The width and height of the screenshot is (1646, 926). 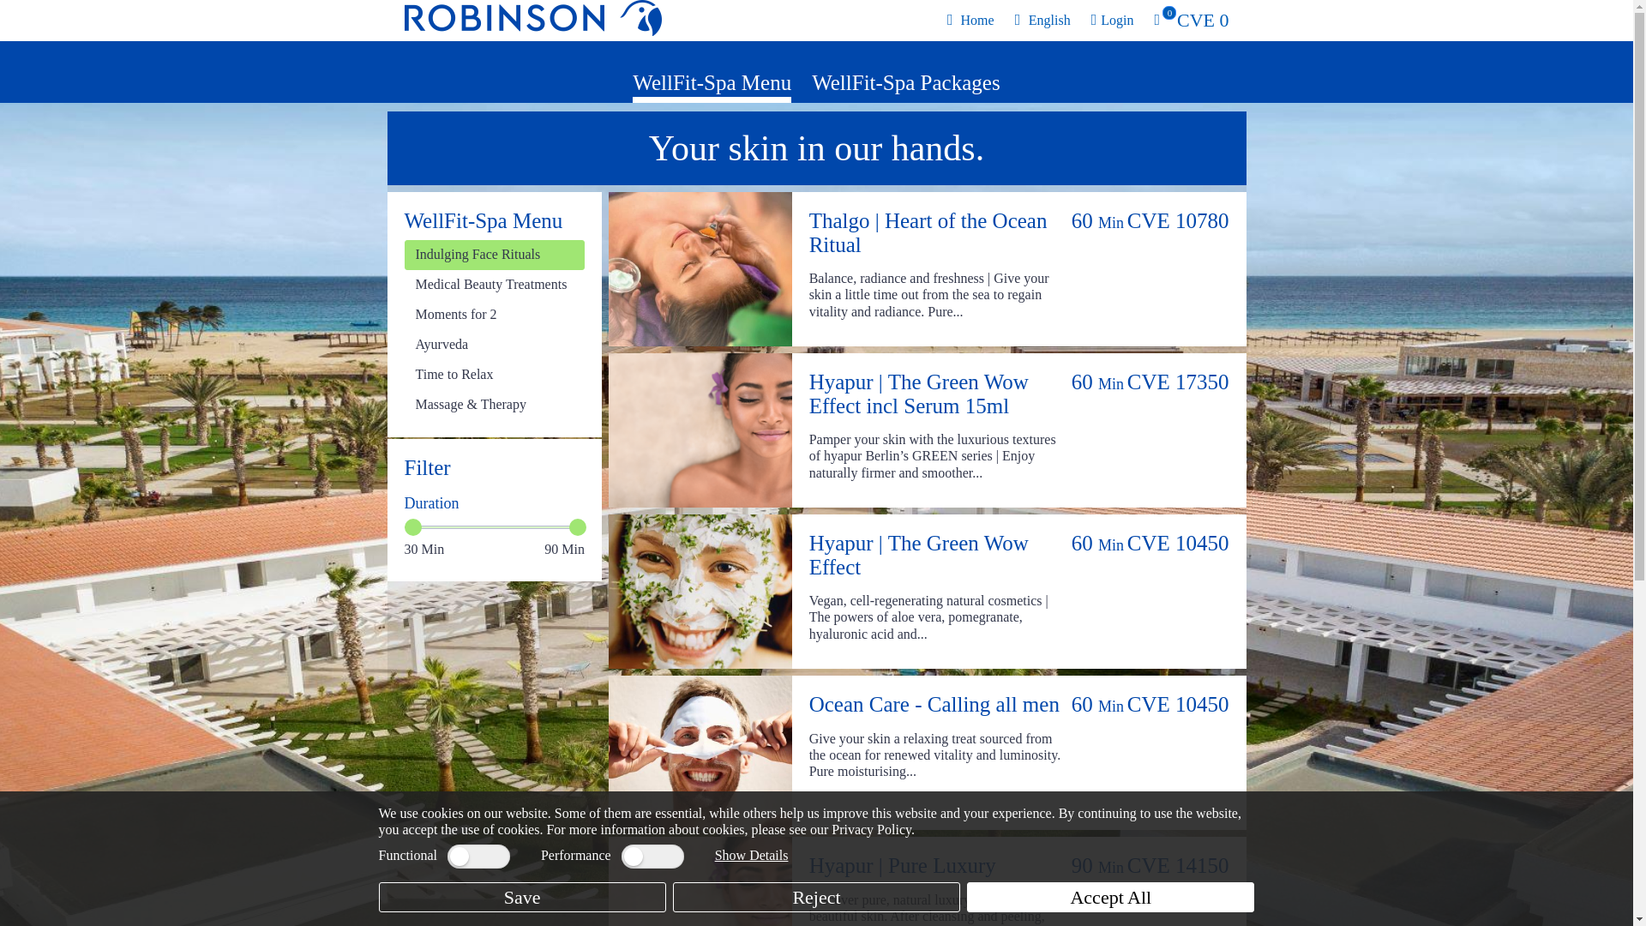 What do you see at coordinates (496, 375) in the screenshot?
I see `Time to Relax` at bounding box center [496, 375].